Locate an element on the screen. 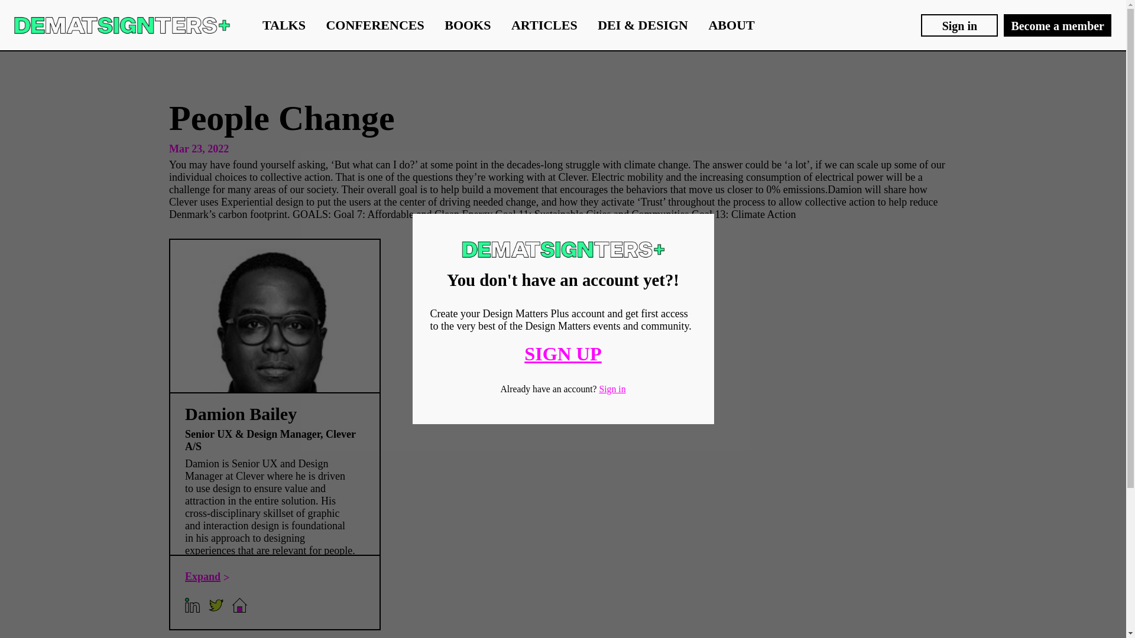  Expand is located at coordinates (207, 577).